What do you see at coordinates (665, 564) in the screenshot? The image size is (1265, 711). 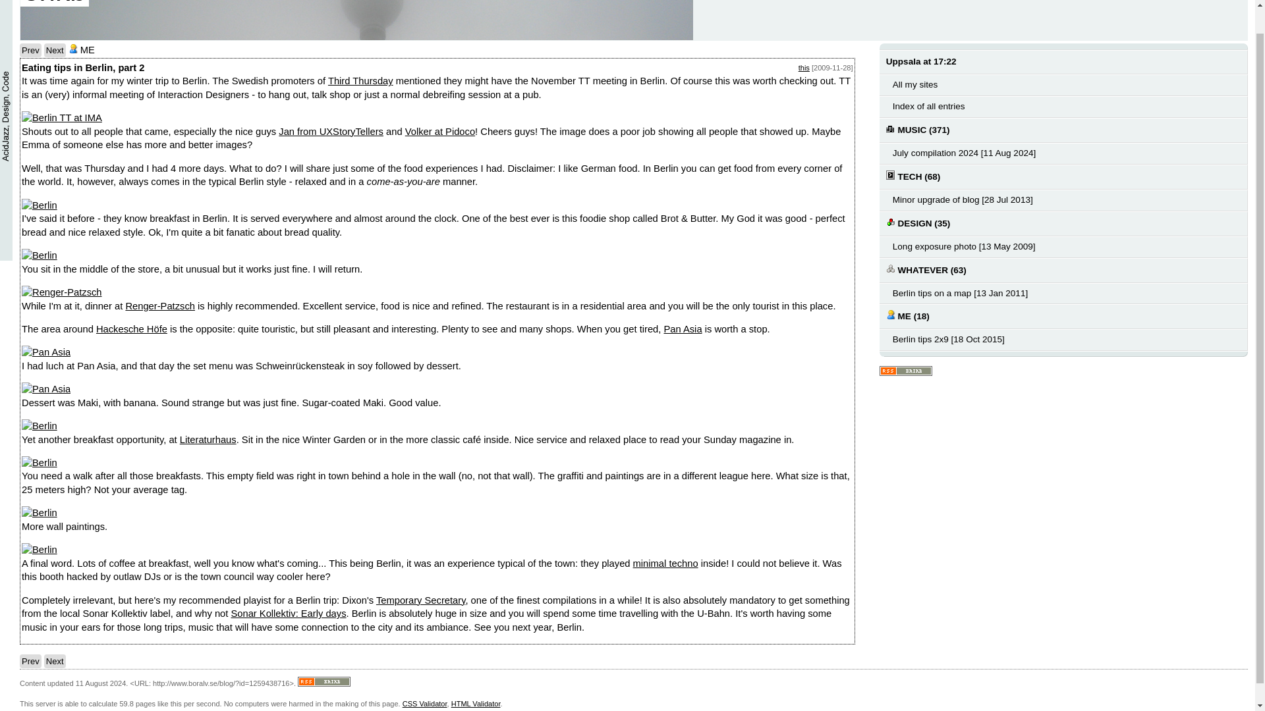 I see `minimal techno` at bounding box center [665, 564].